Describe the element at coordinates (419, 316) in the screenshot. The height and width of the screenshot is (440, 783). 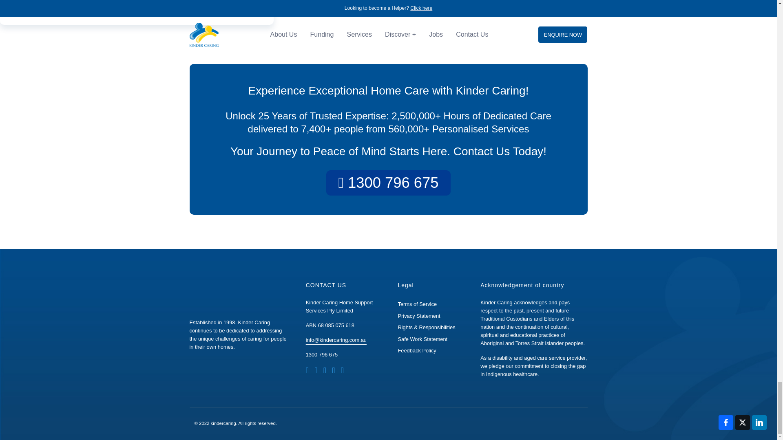
I see `Privacy Statement` at that location.